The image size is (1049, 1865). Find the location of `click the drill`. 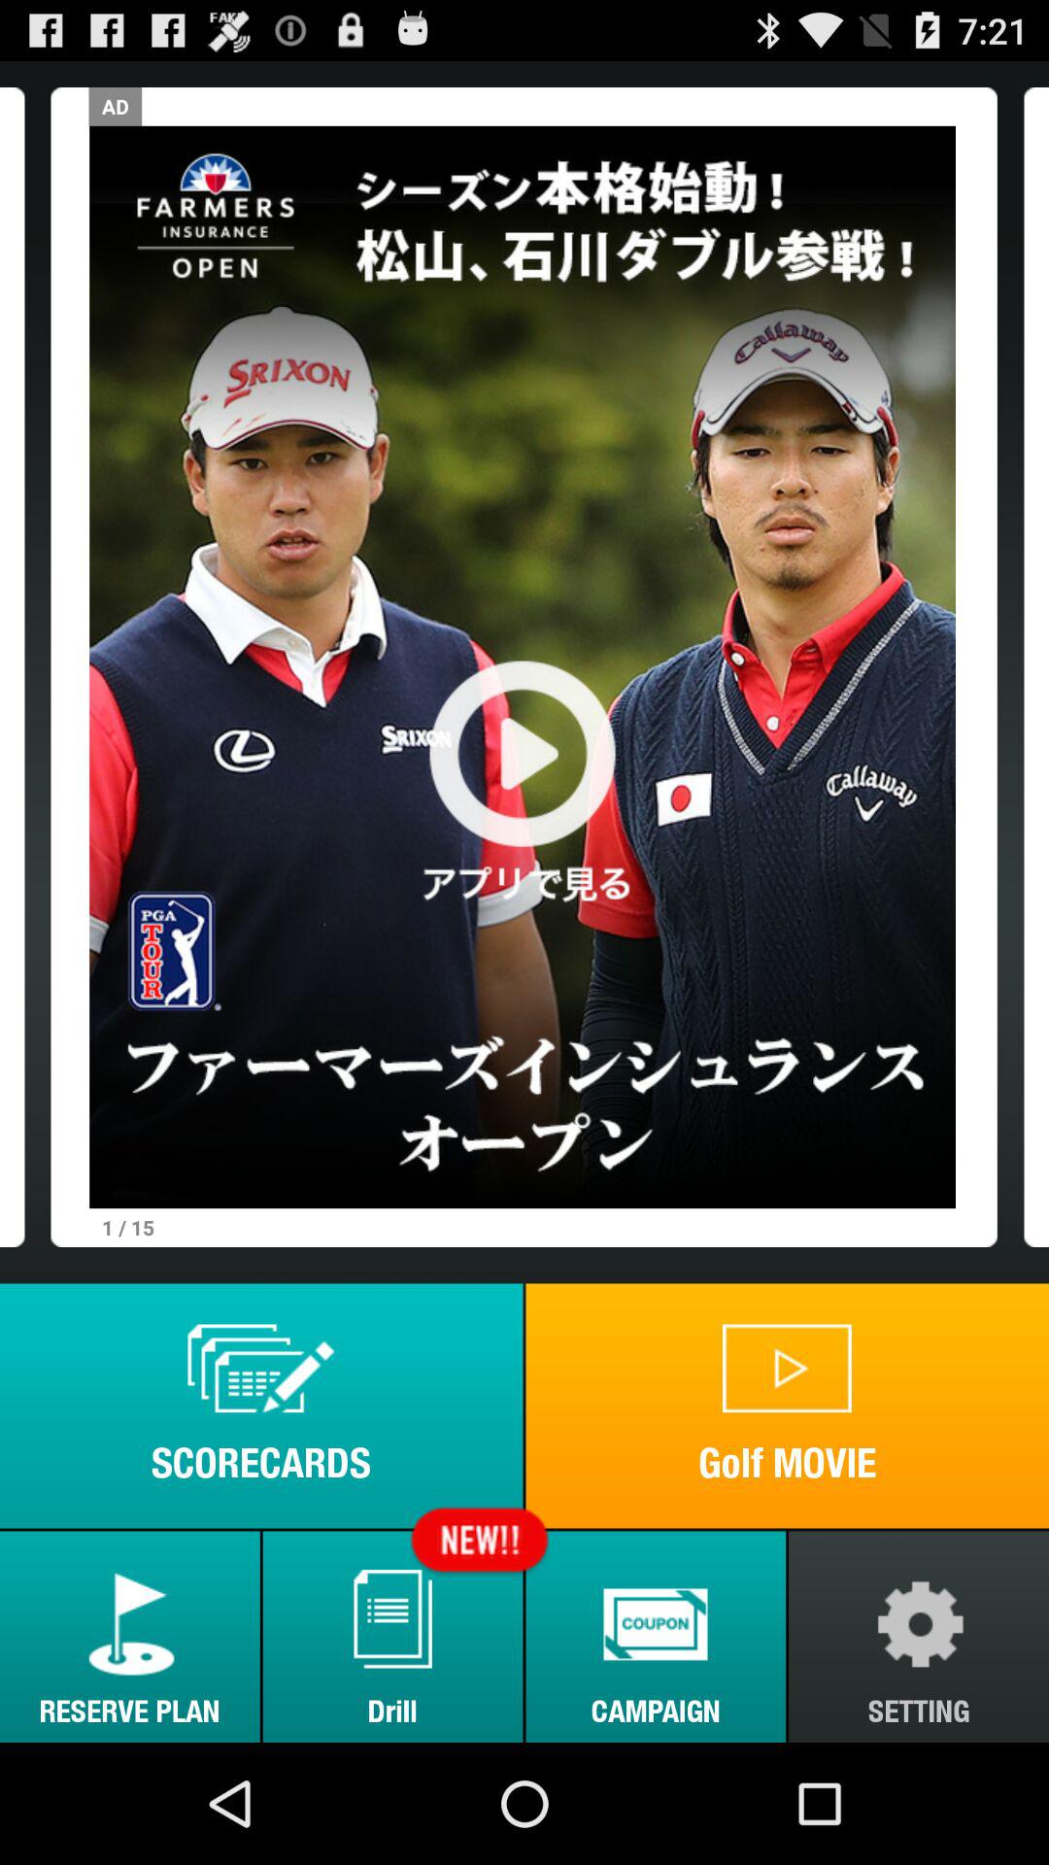

click the drill is located at coordinates (392, 1636).